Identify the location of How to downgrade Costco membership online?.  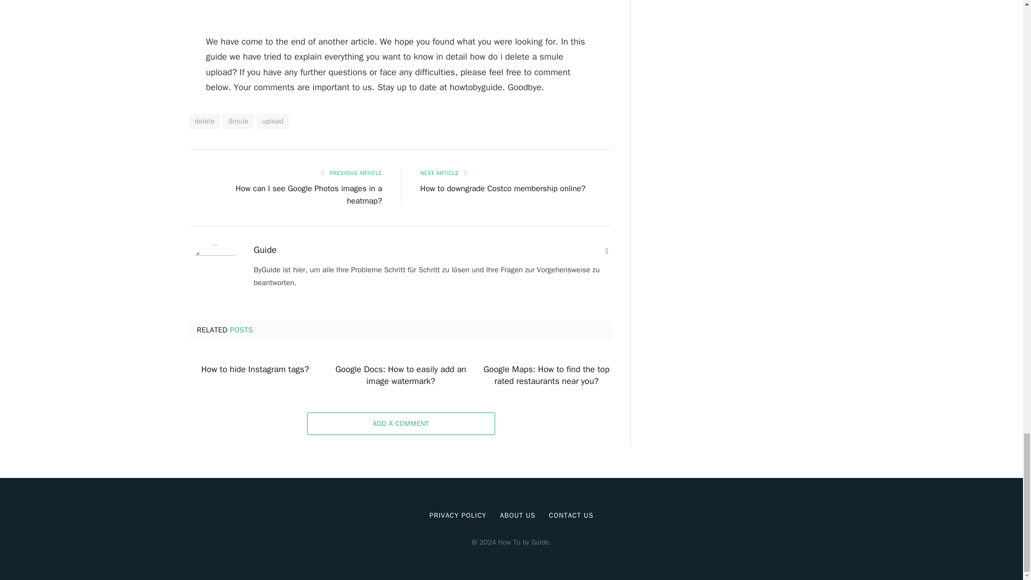
(503, 188).